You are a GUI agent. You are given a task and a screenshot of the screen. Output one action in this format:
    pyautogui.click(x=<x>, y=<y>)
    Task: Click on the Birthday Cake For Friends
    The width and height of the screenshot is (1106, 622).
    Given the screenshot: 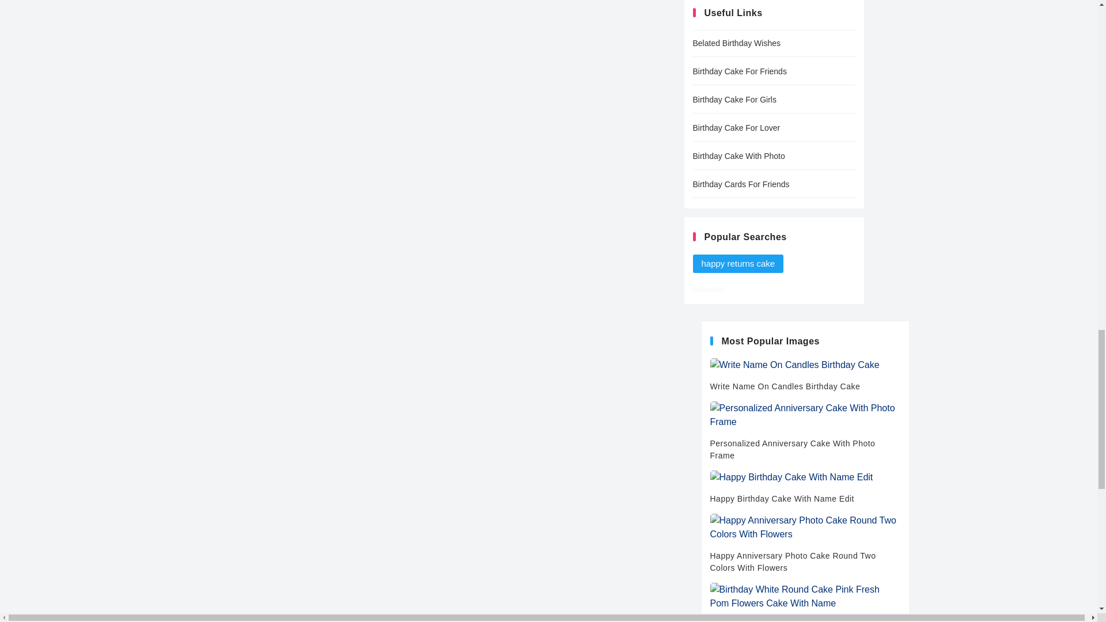 What is the action you would take?
    pyautogui.click(x=773, y=71)
    